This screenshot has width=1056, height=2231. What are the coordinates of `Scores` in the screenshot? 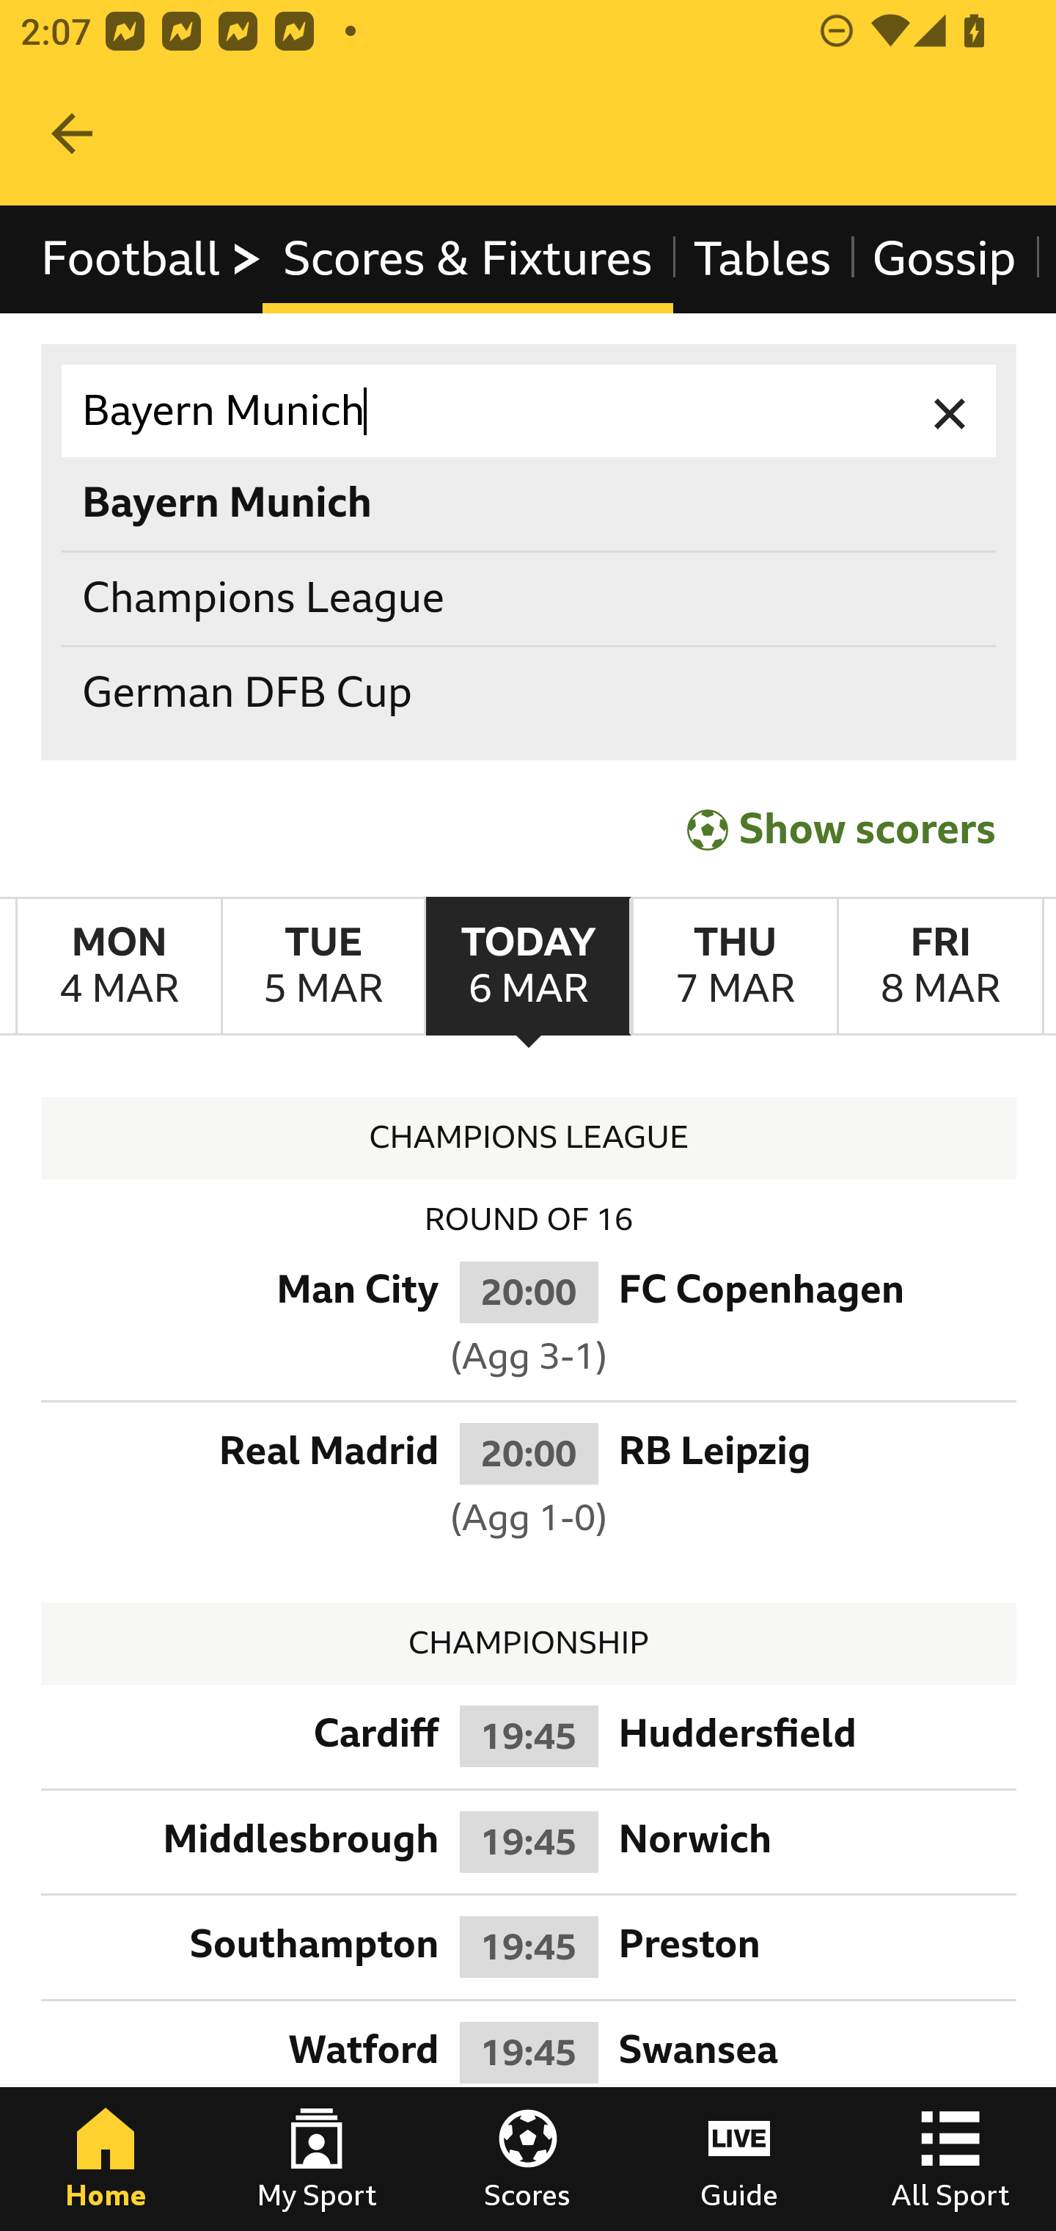 It's located at (528, 2159).